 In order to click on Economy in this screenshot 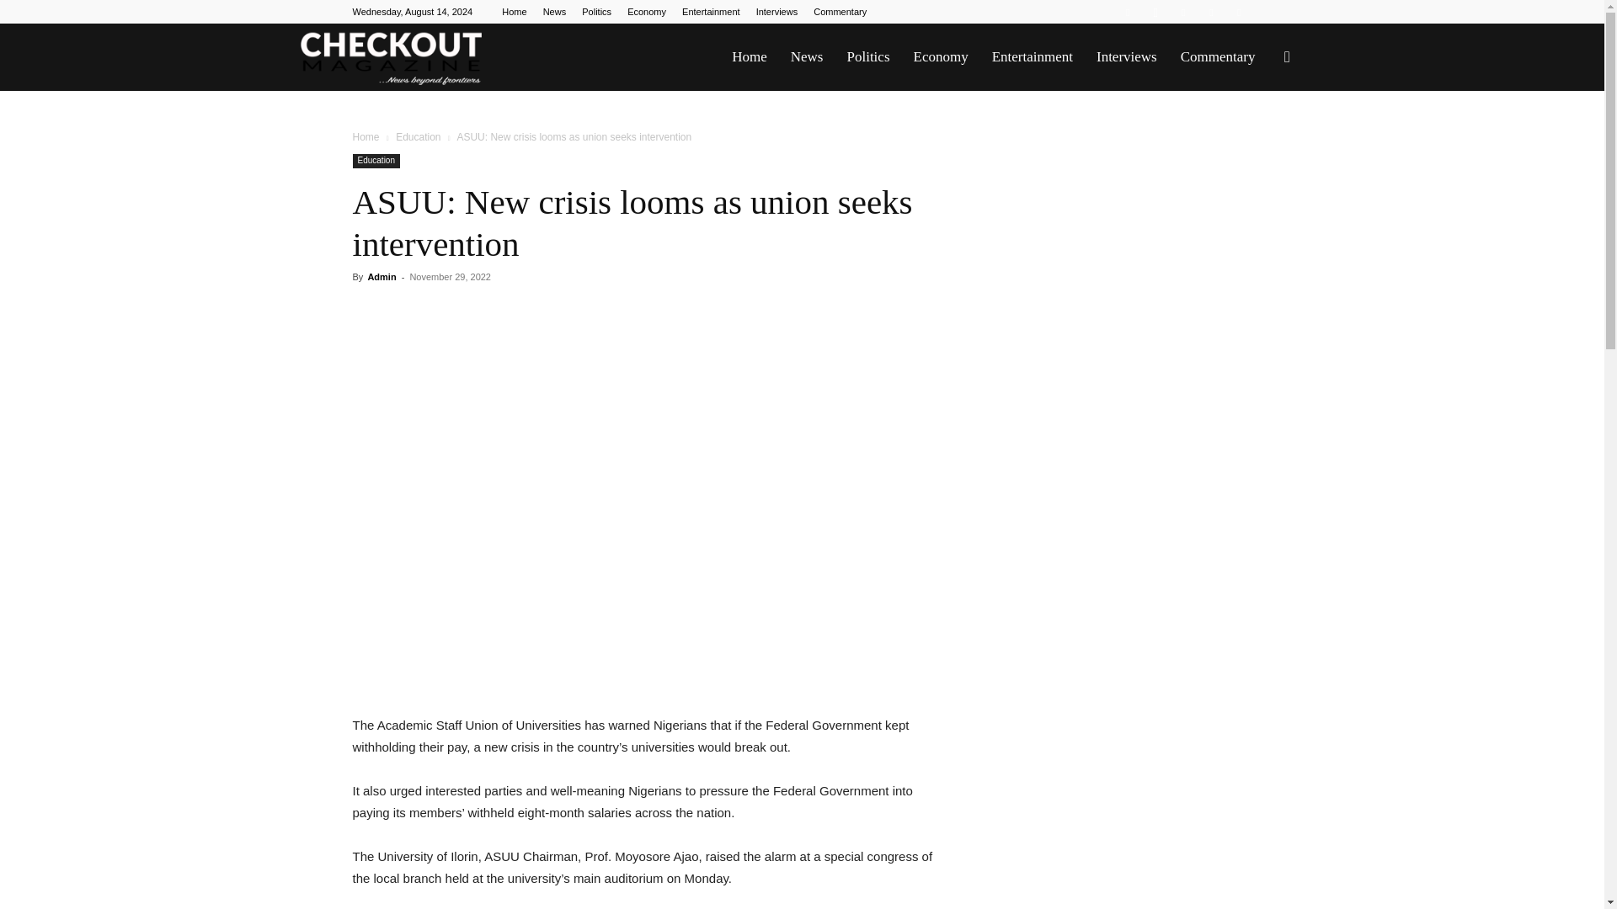, I will do `click(940, 57)`.